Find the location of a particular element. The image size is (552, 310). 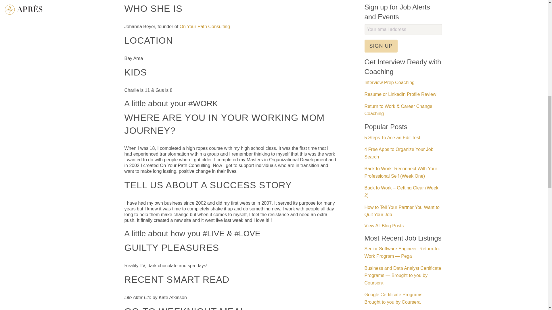

Resume or LinkedIn Profile Review is located at coordinates (400, 94).